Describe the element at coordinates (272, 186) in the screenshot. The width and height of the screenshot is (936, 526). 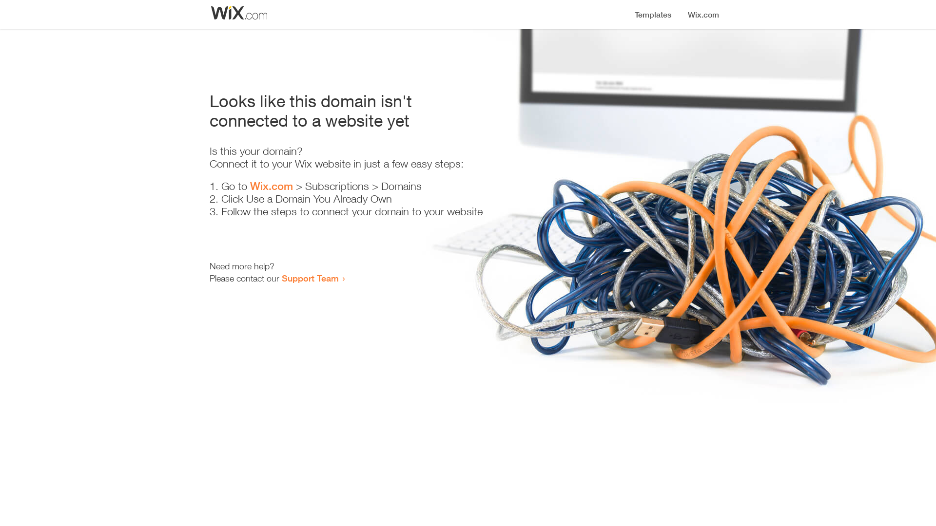
I see `Wix.com` at that location.